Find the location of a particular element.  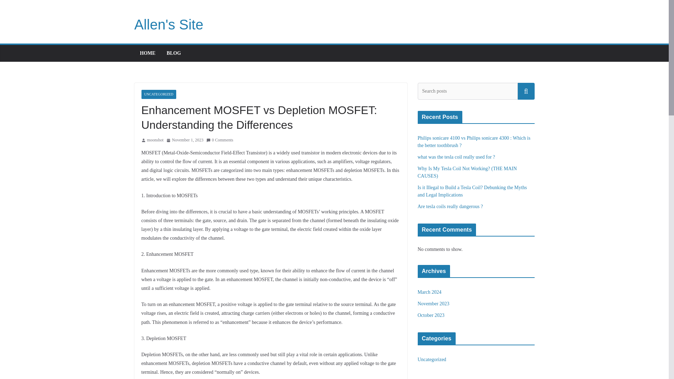

0 Comments is located at coordinates (220, 140).